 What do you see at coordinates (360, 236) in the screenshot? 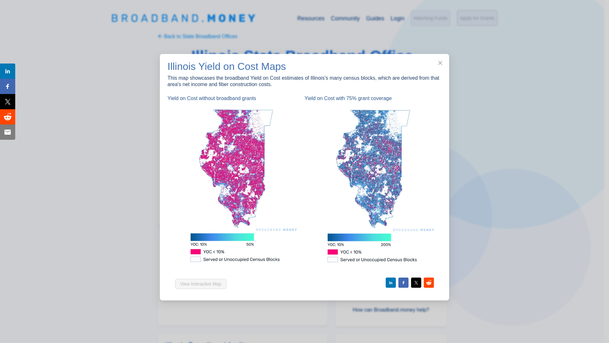
I see `Draft BEAD Initial Proposal Vol. 1` at bounding box center [360, 236].